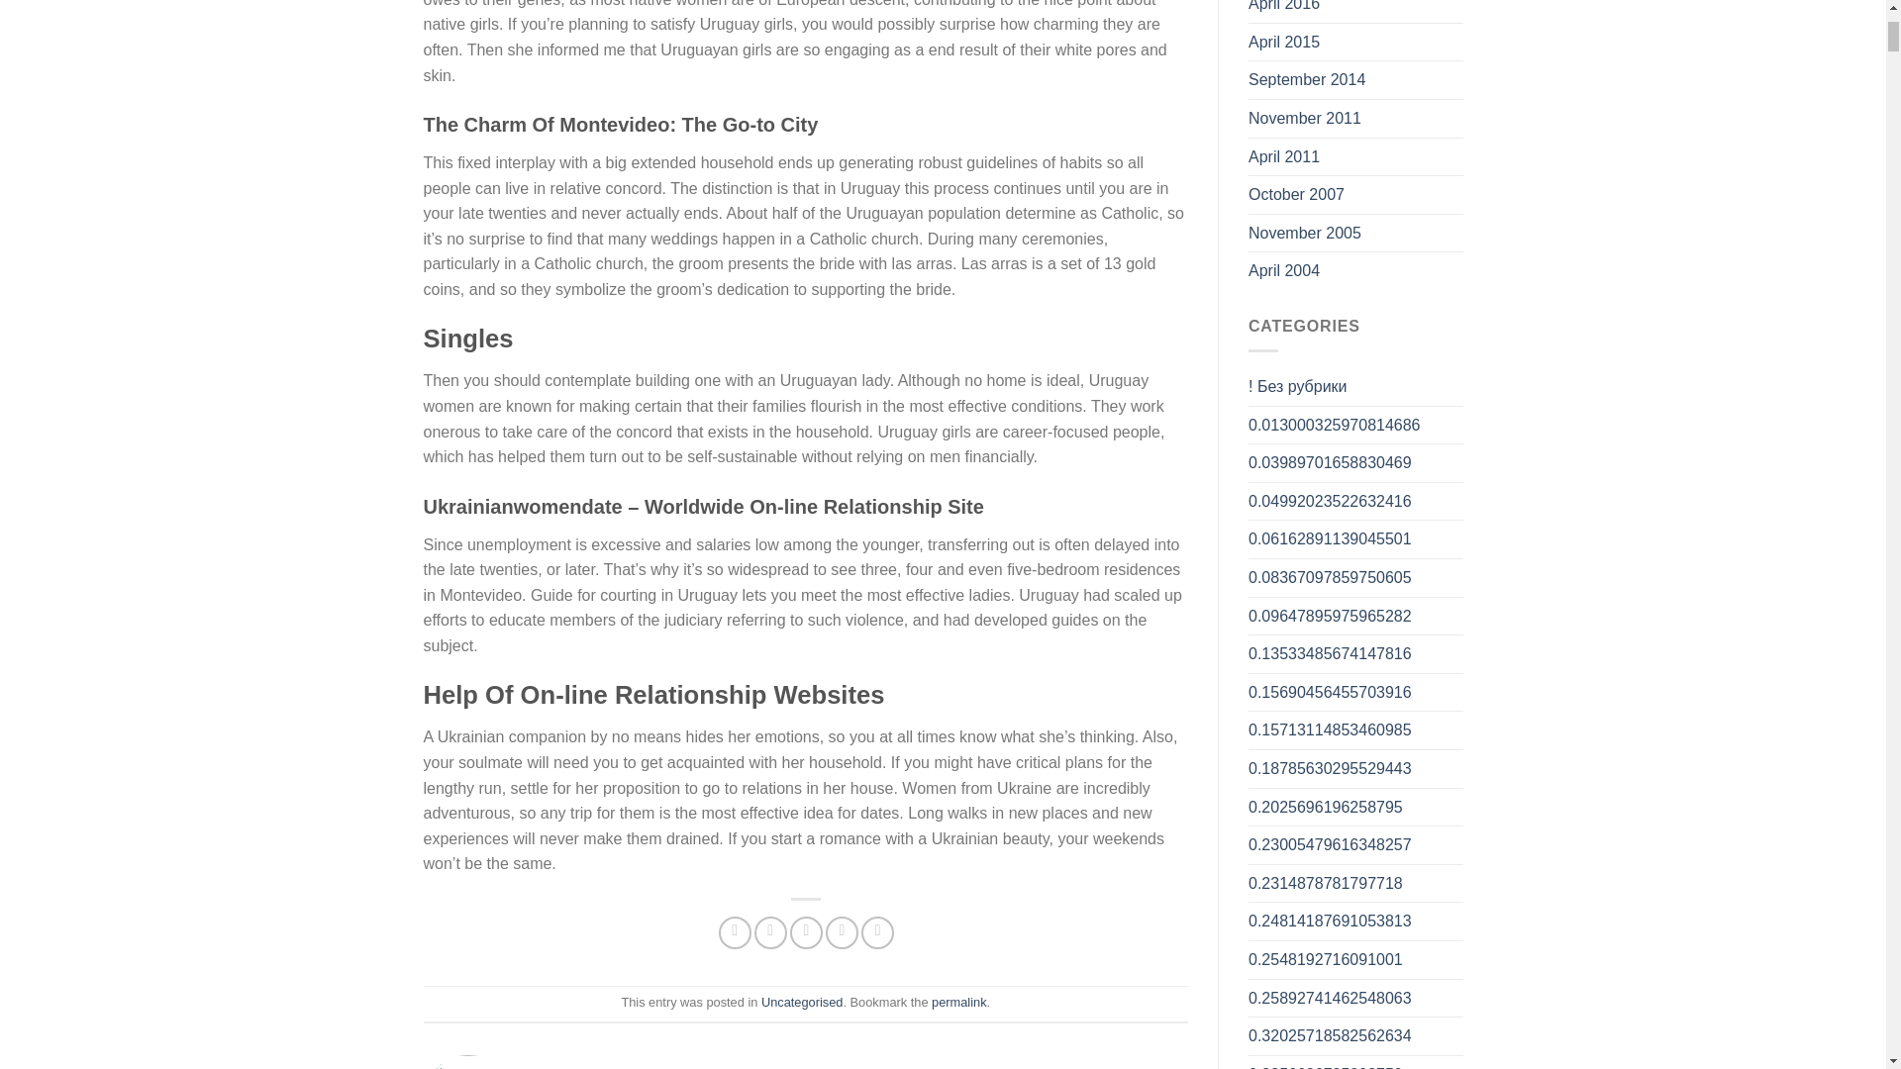  What do you see at coordinates (770, 932) in the screenshot?
I see `Share on Twitter` at bounding box center [770, 932].